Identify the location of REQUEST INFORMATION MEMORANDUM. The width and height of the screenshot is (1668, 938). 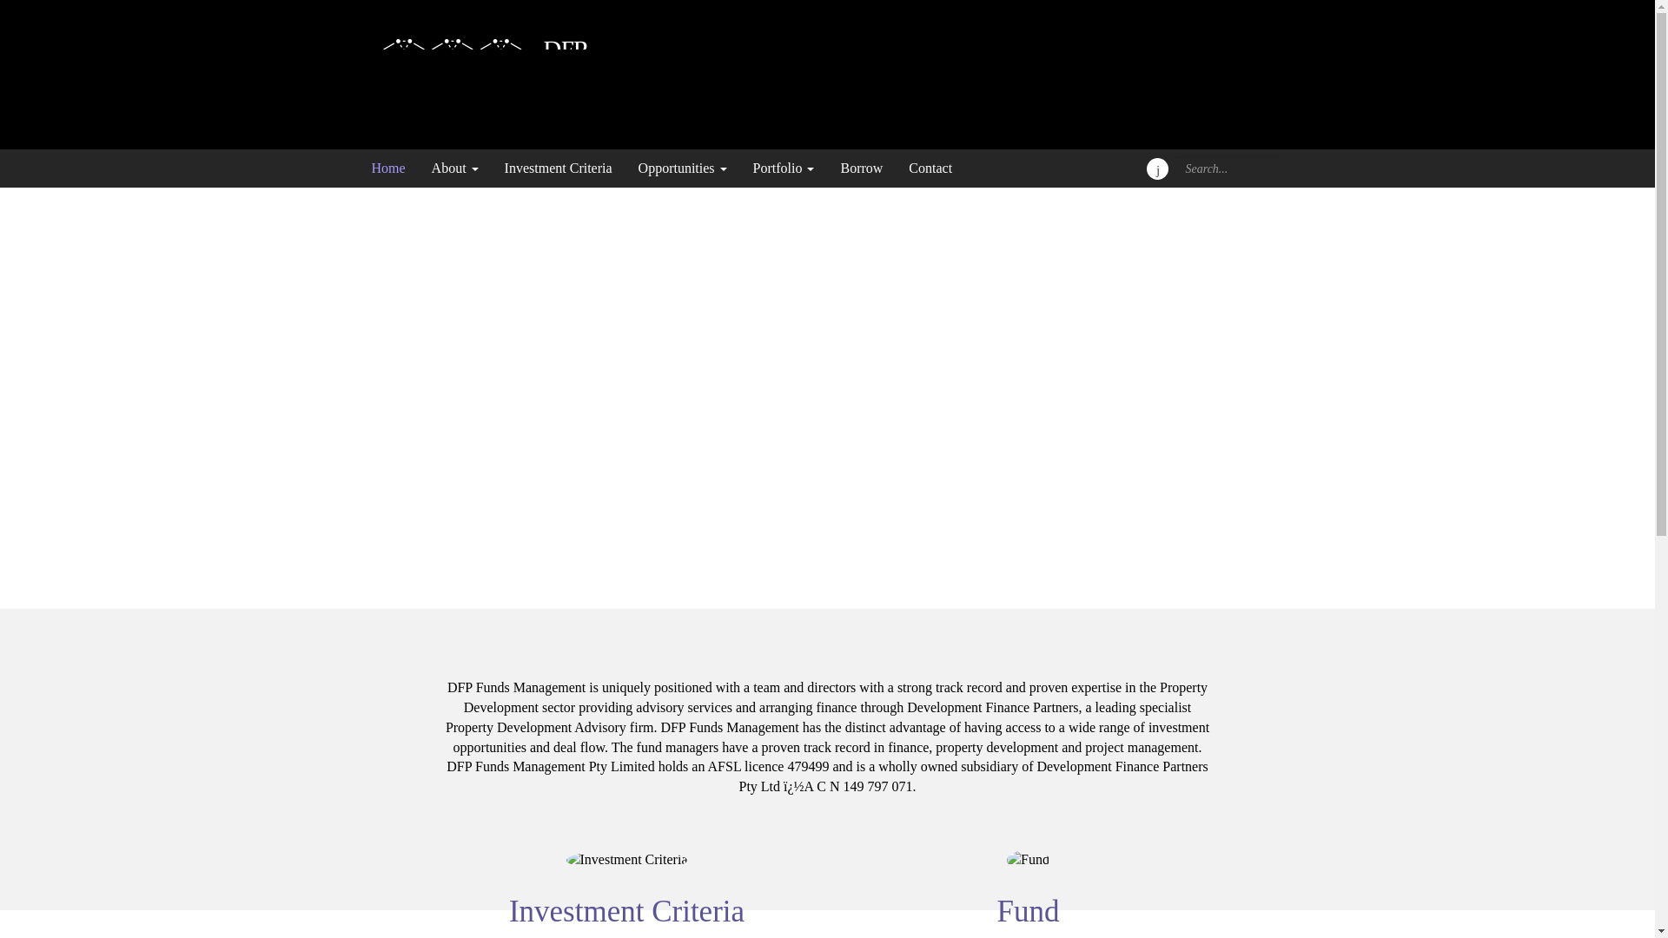
(764, 446).